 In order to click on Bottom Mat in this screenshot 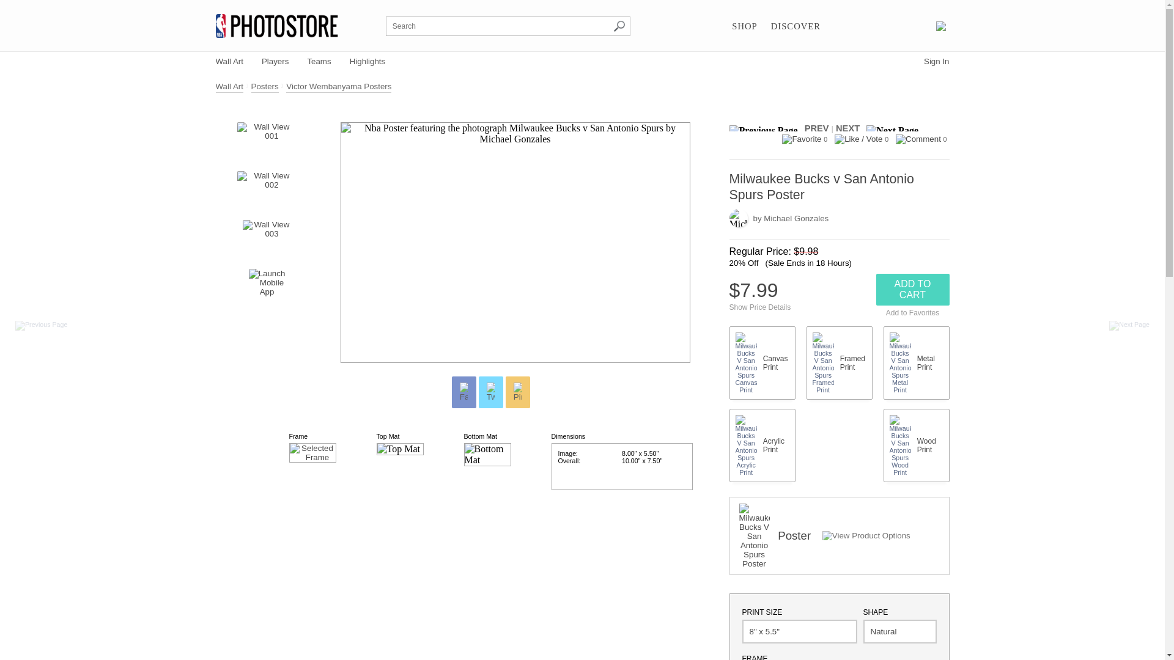, I will do `click(487, 454)`.